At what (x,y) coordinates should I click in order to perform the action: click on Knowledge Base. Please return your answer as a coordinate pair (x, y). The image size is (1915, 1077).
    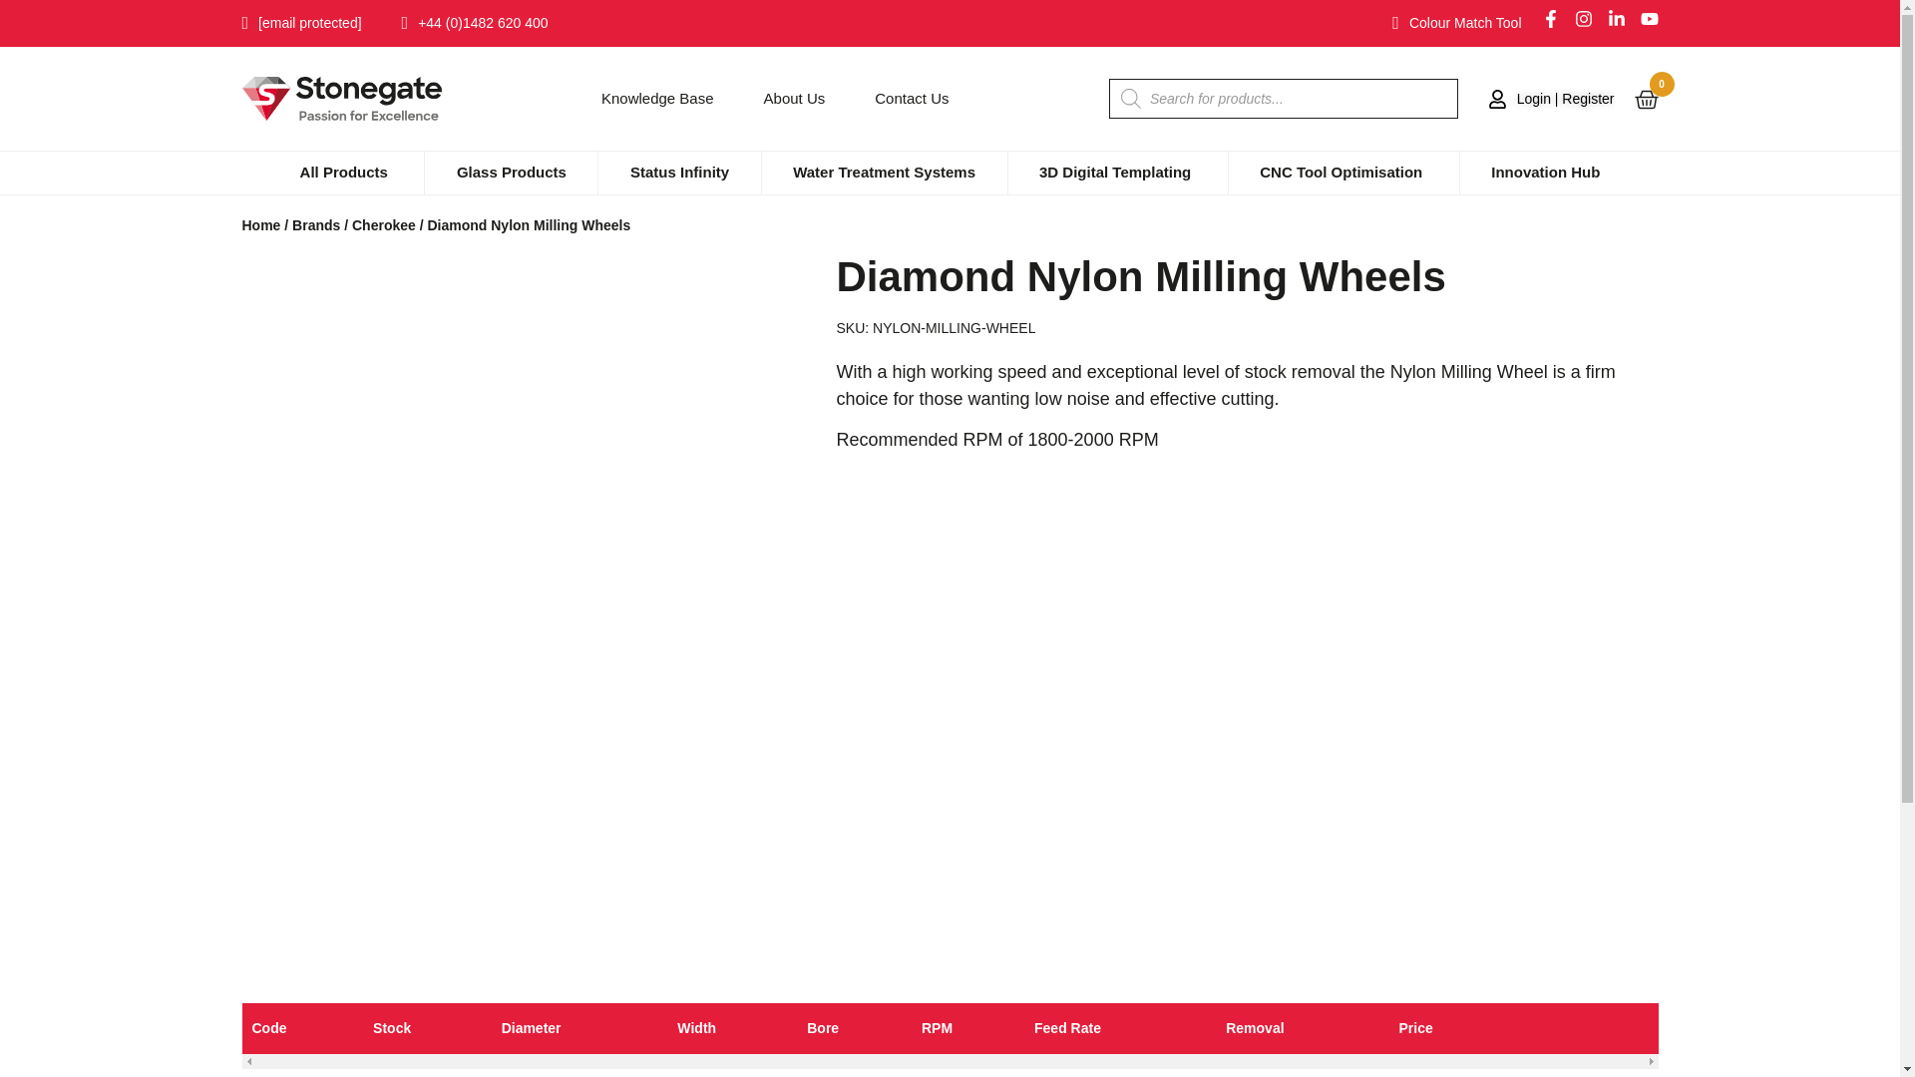
    Looking at the image, I should click on (657, 99).